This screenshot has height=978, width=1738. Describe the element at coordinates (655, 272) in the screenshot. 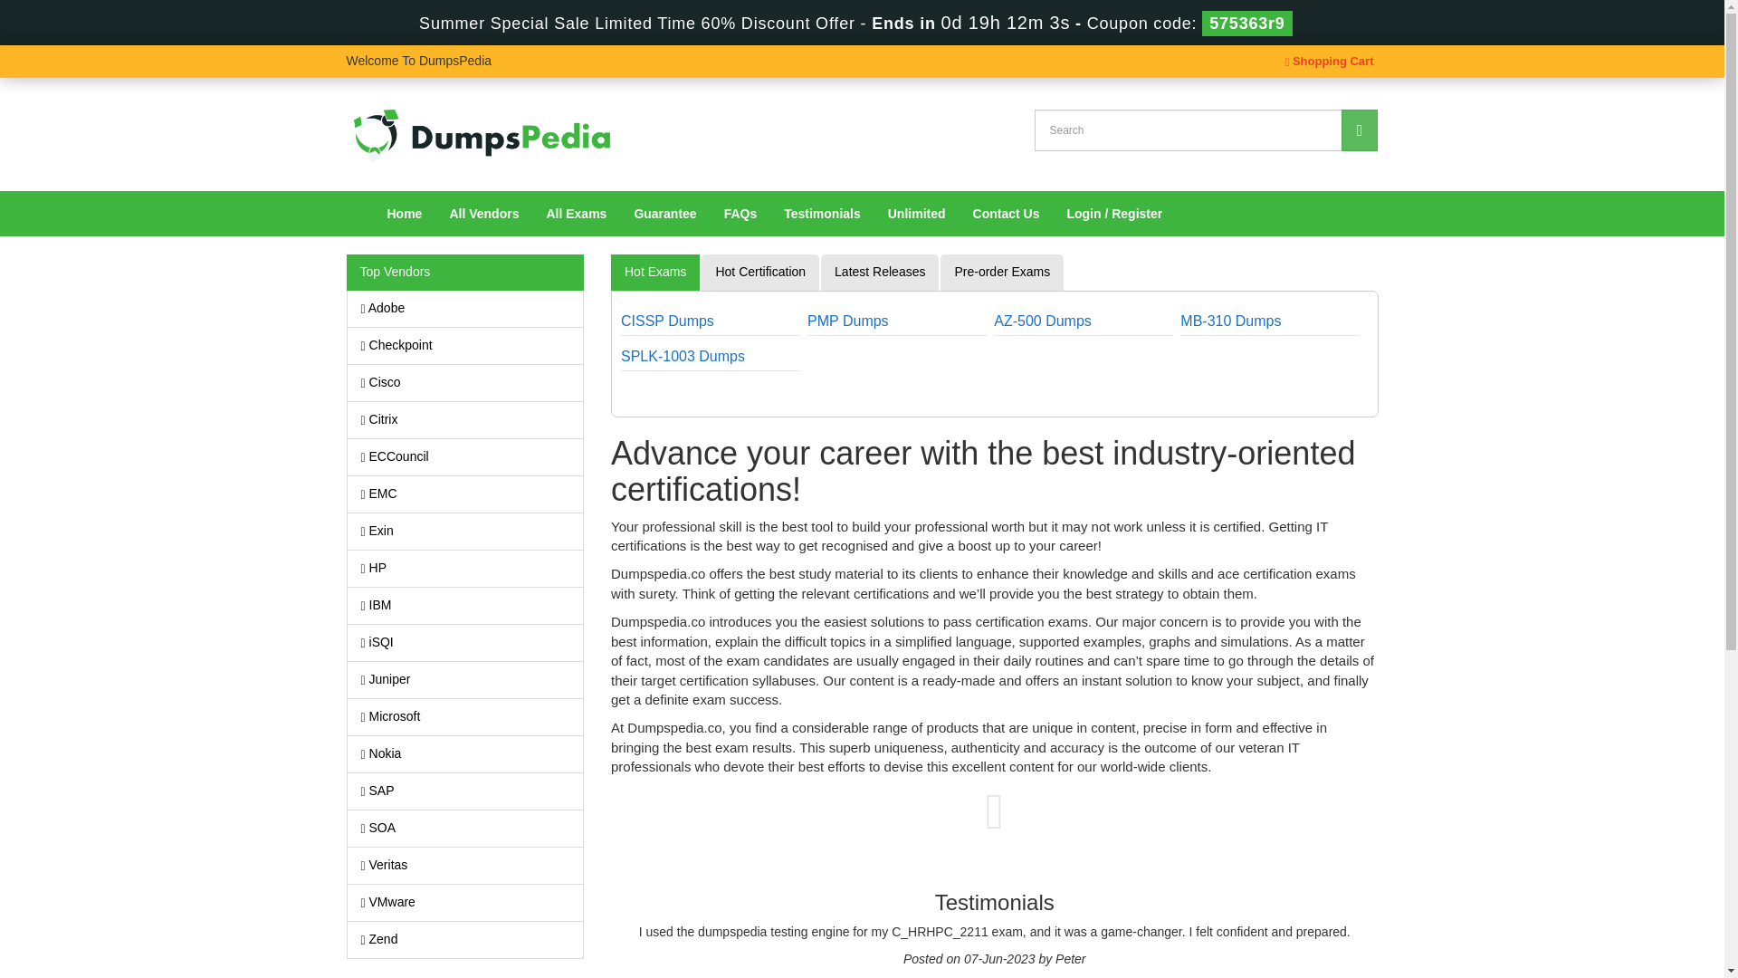

I see `Hot Exams` at that location.